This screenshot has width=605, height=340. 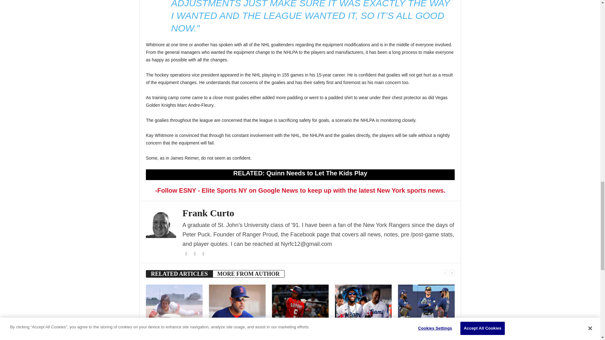 What do you see at coordinates (187, 254) in the screenshot?
I see `Facebook` at bounding box center [187, 254].